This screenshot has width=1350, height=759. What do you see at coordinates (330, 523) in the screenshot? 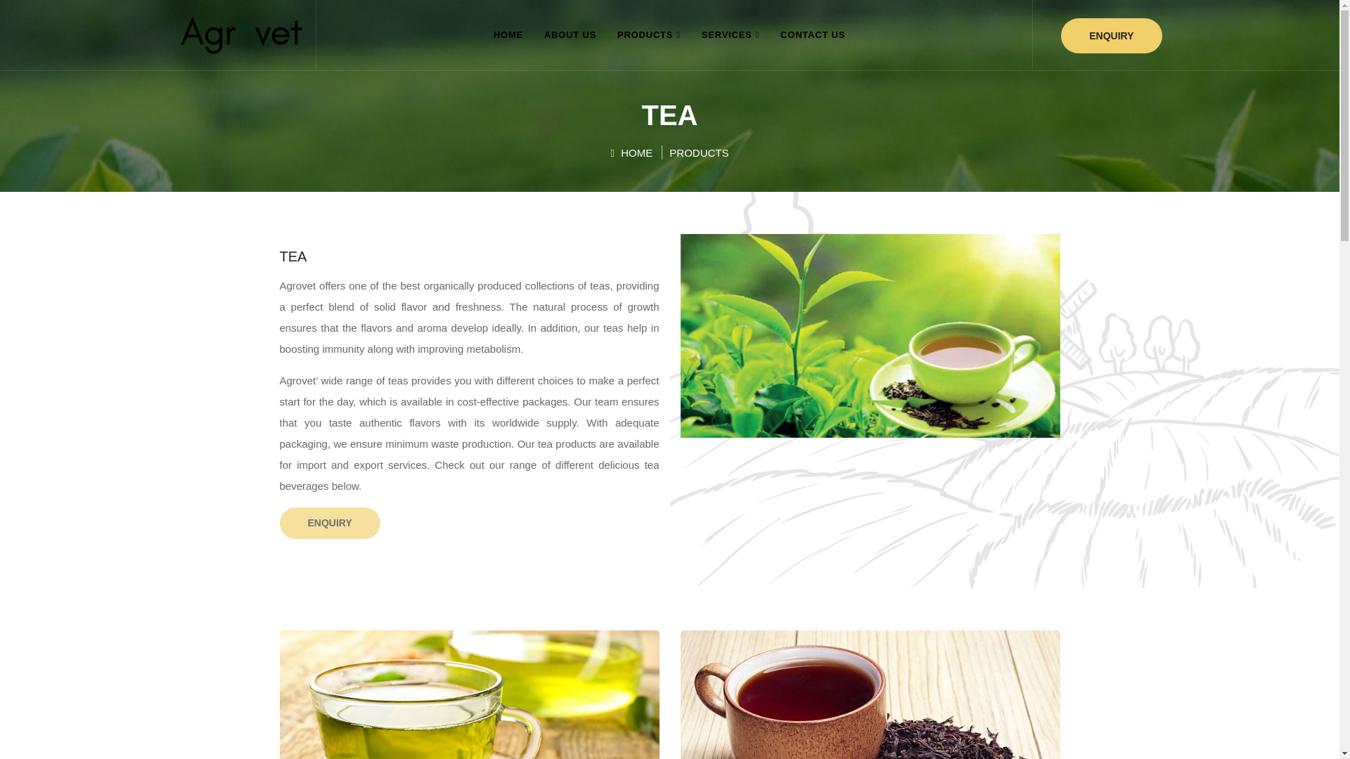
I see `ENQUIRY` at bounding box center [330, 523].